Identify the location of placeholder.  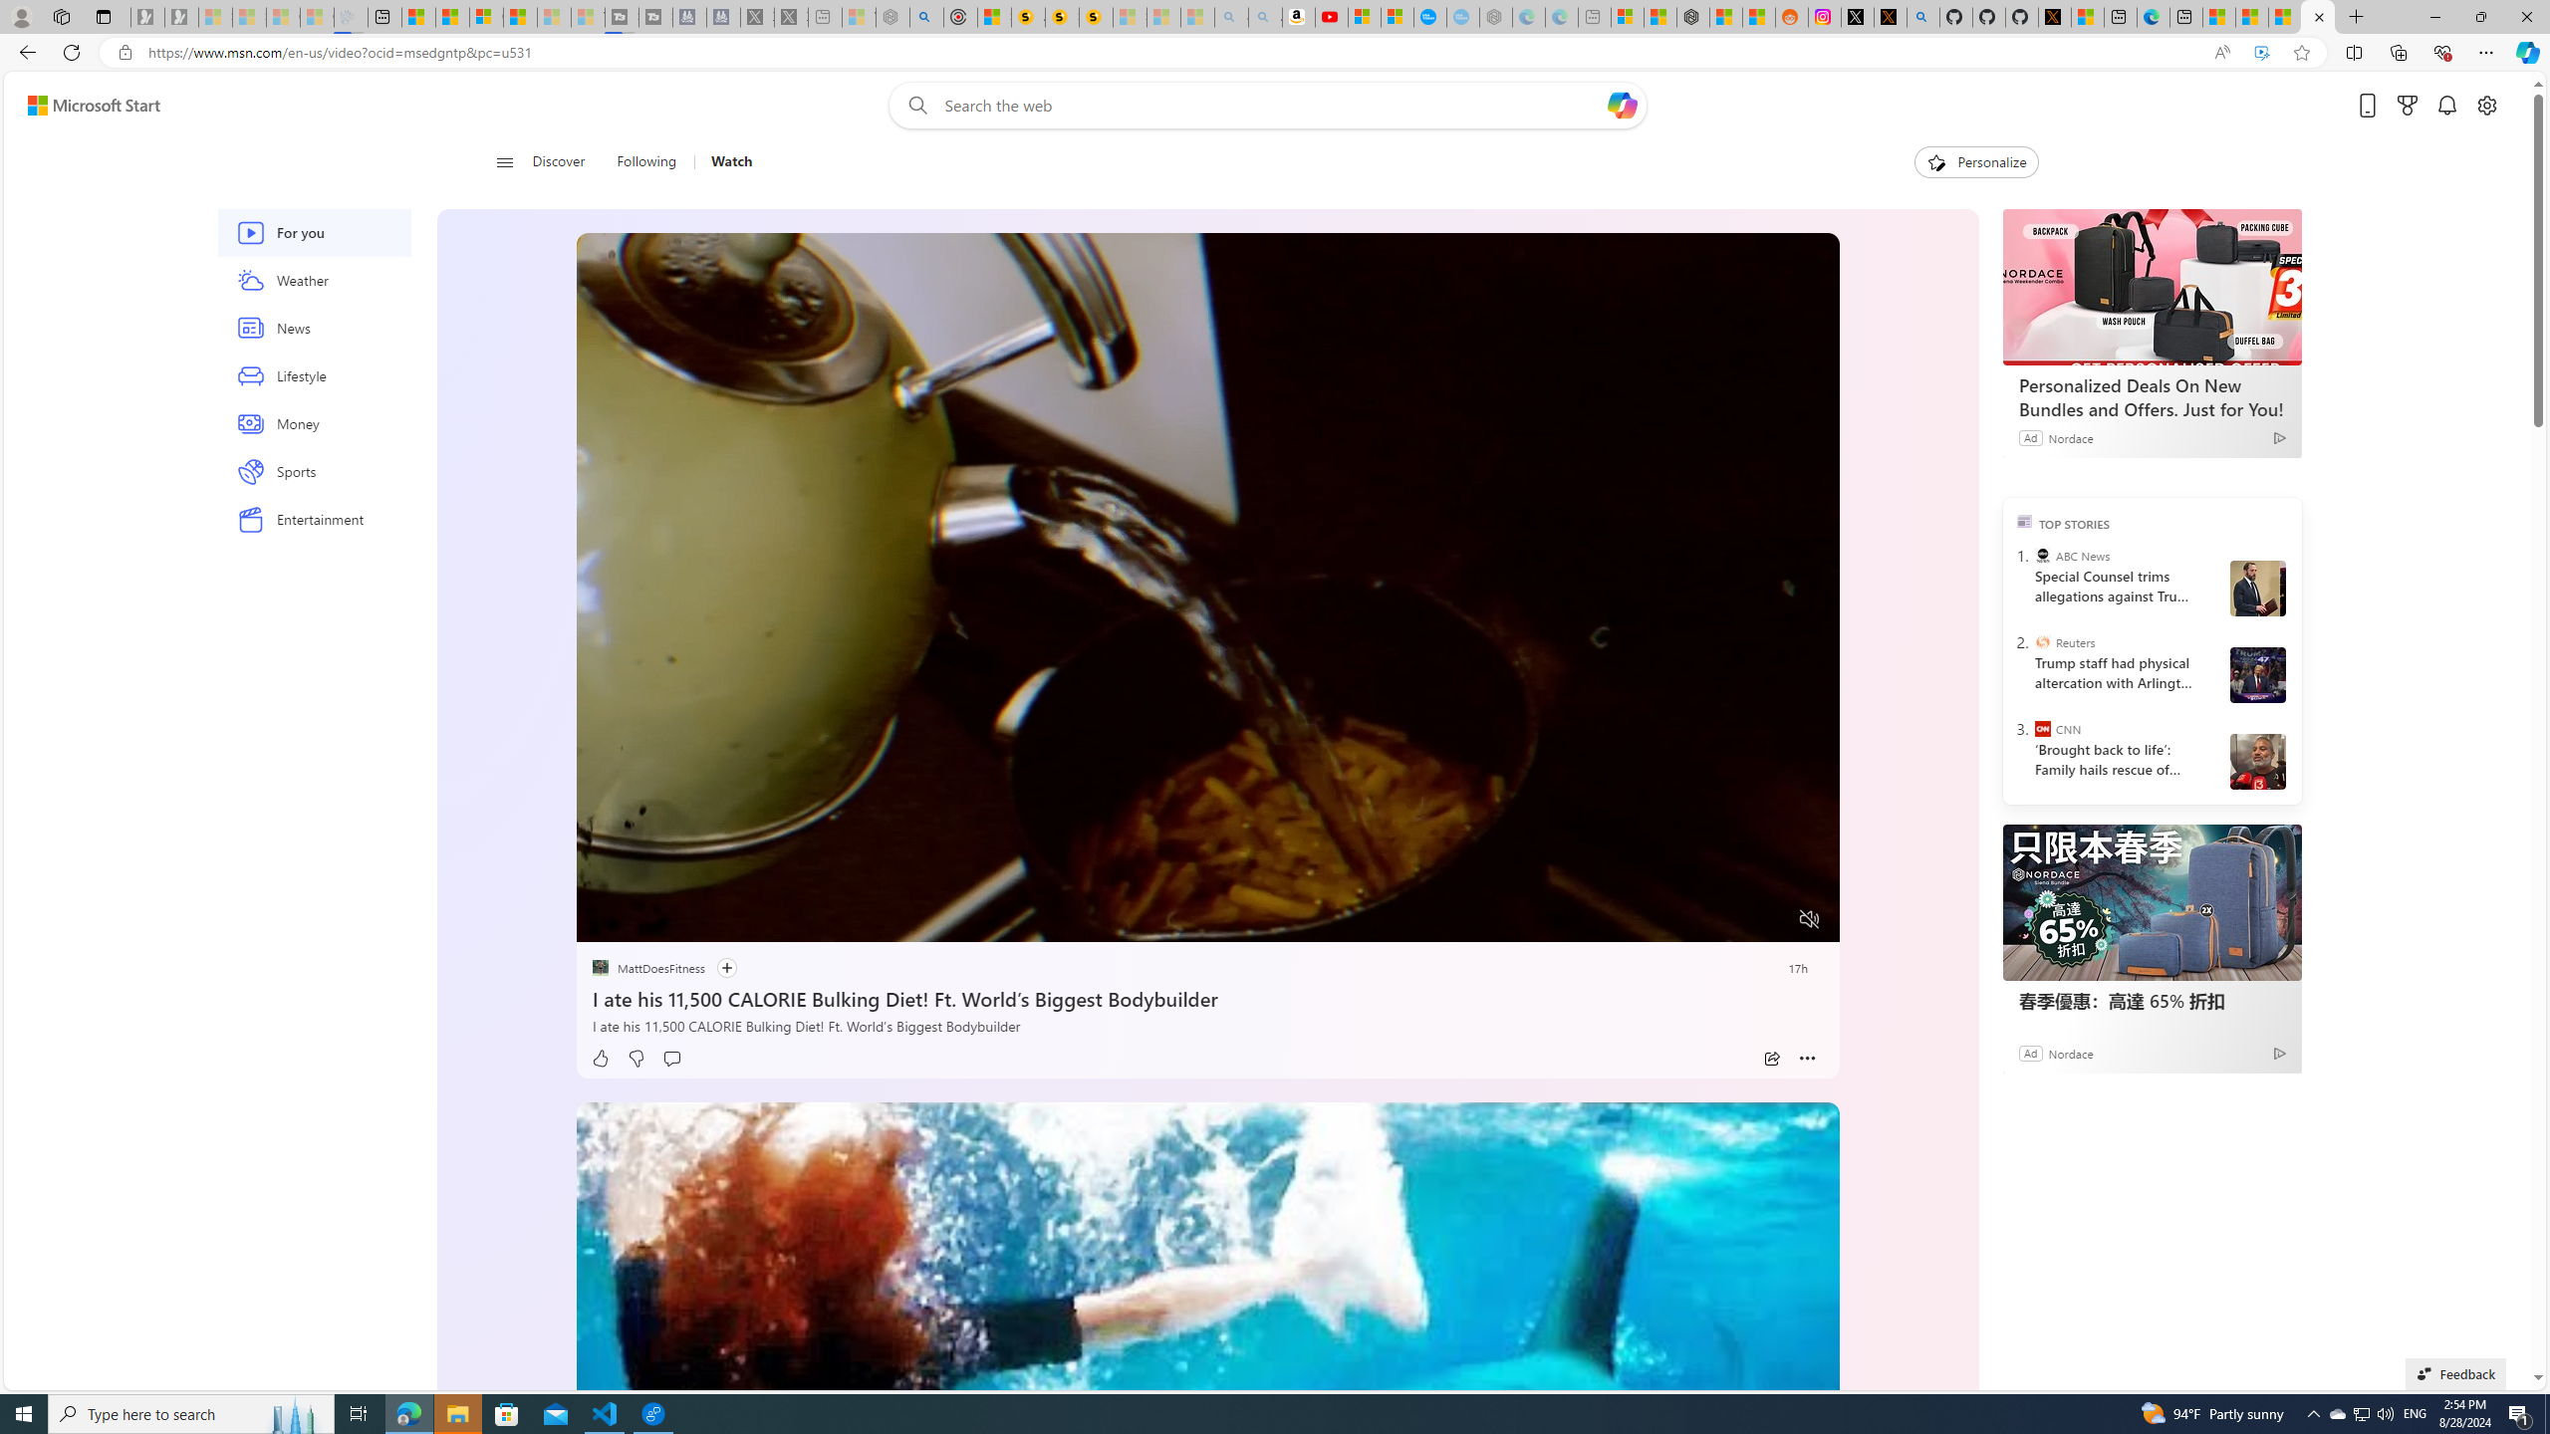
(1207, 1456).